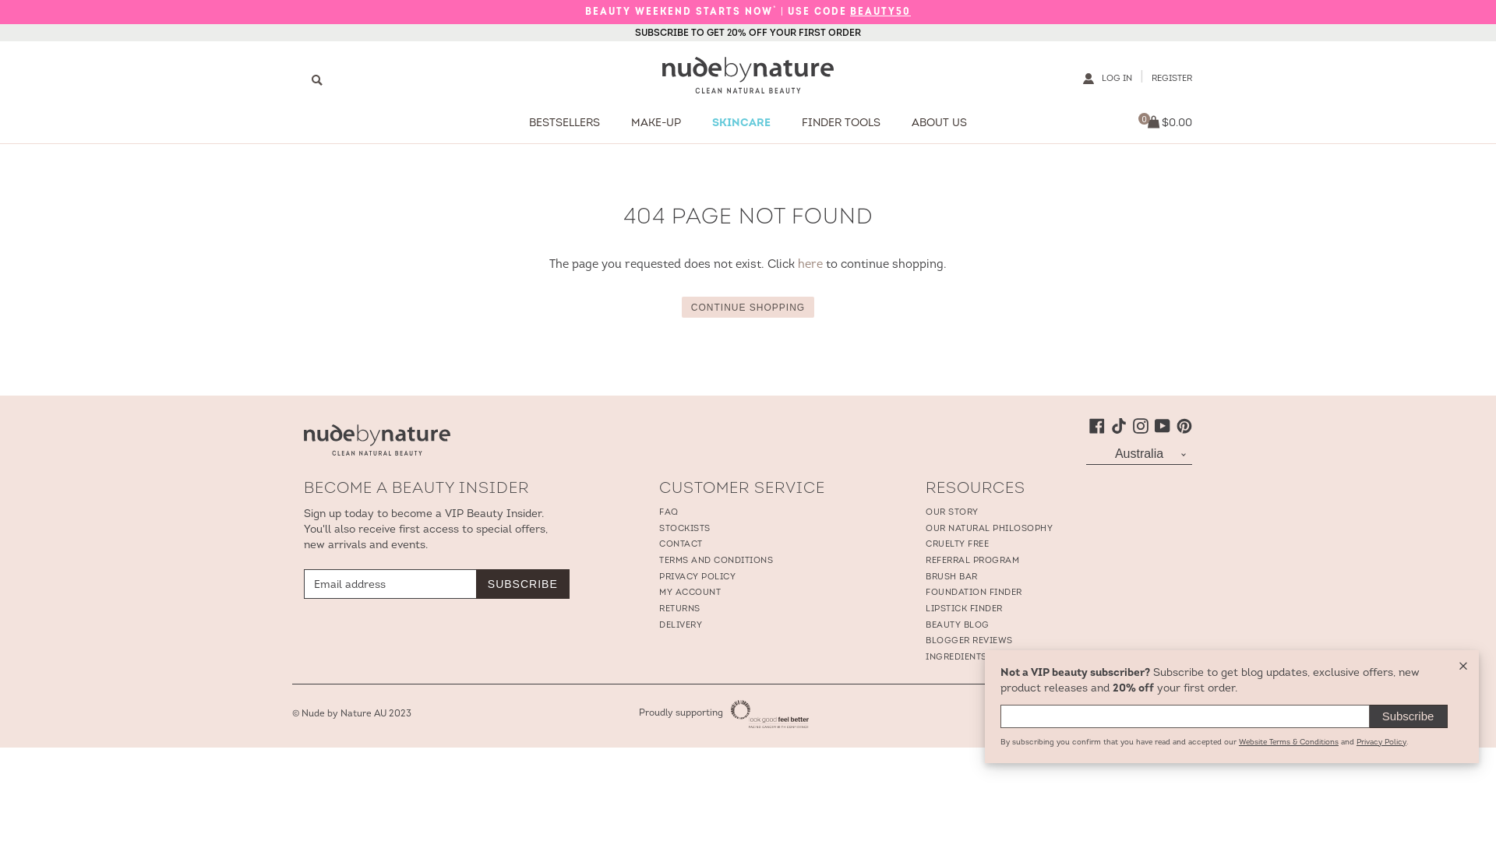 The height and width of the screenshot is (841, 1496). I want to click on CONTINUE SHOPPING, so click(748, 307).